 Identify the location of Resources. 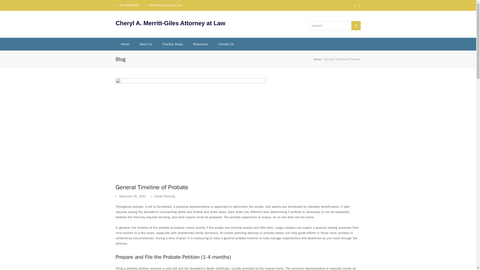
(200, 44).